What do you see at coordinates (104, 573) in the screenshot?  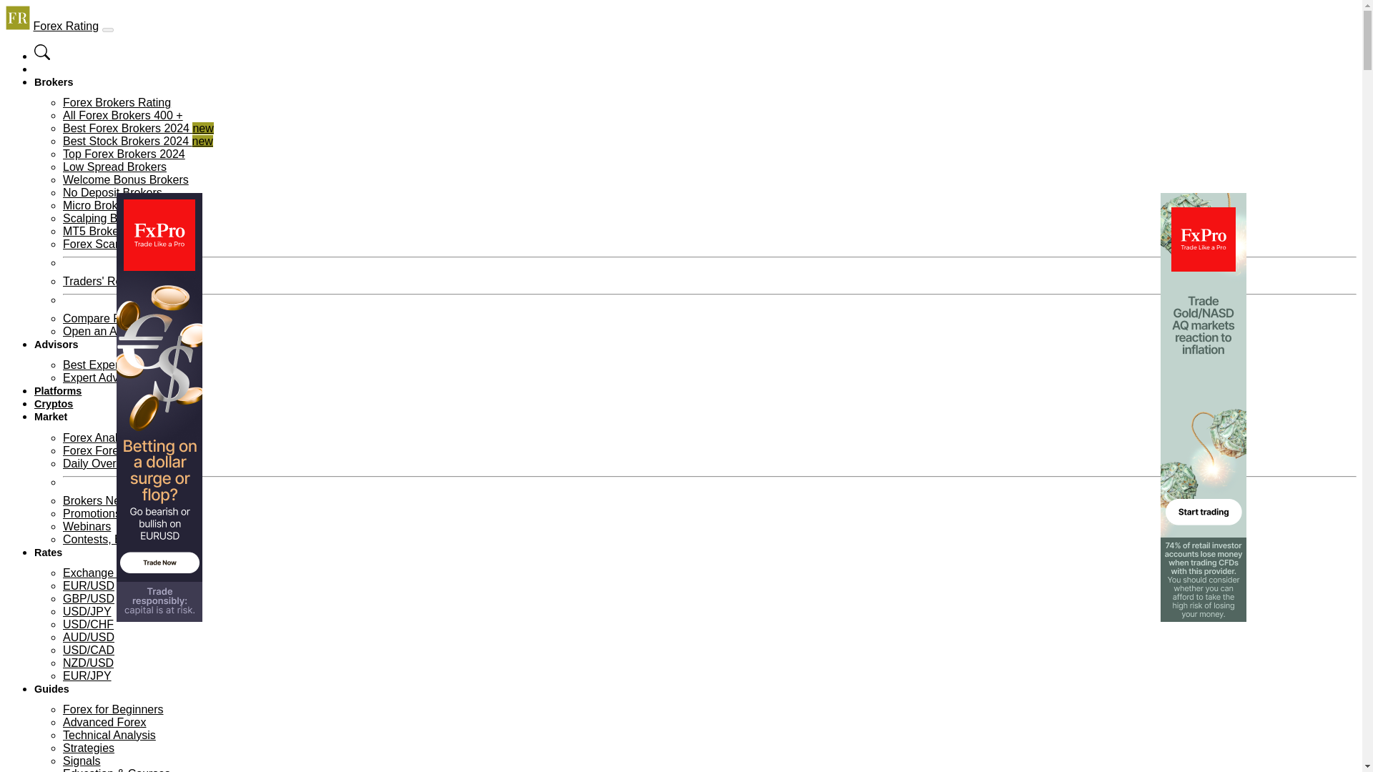 I see `Exchange Rates` at bounding box center [104, 573].